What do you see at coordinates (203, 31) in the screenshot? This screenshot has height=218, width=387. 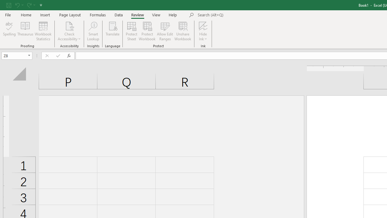 I see `Hide Ink` at bounding box center [203, 31].